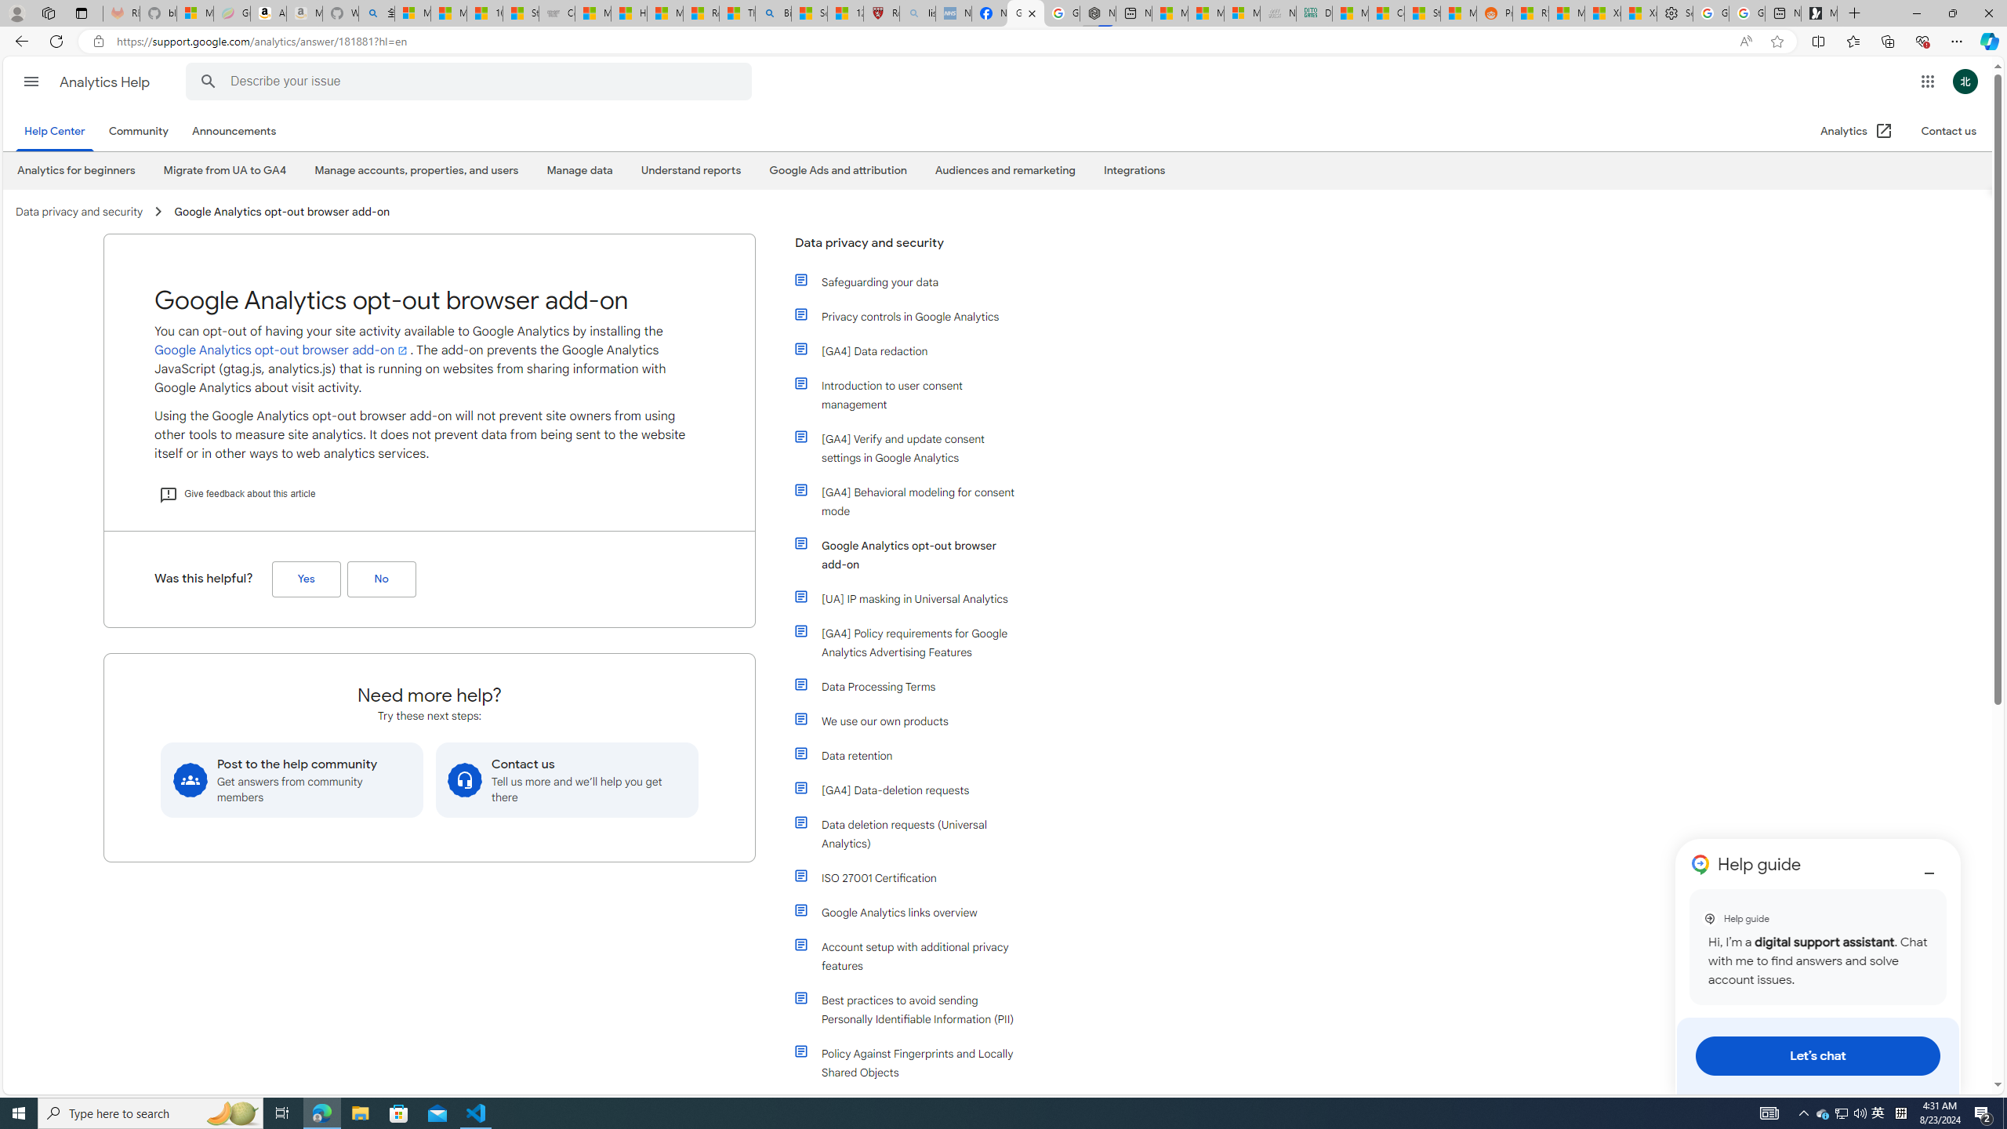 This screenshot has width=2007, height=1129. What do you see at coordinates (908, 1062) in the screenshot?
I see `Policy Against Fingerprints and Locally Shared Objects` at bounding box center [908, 1062].